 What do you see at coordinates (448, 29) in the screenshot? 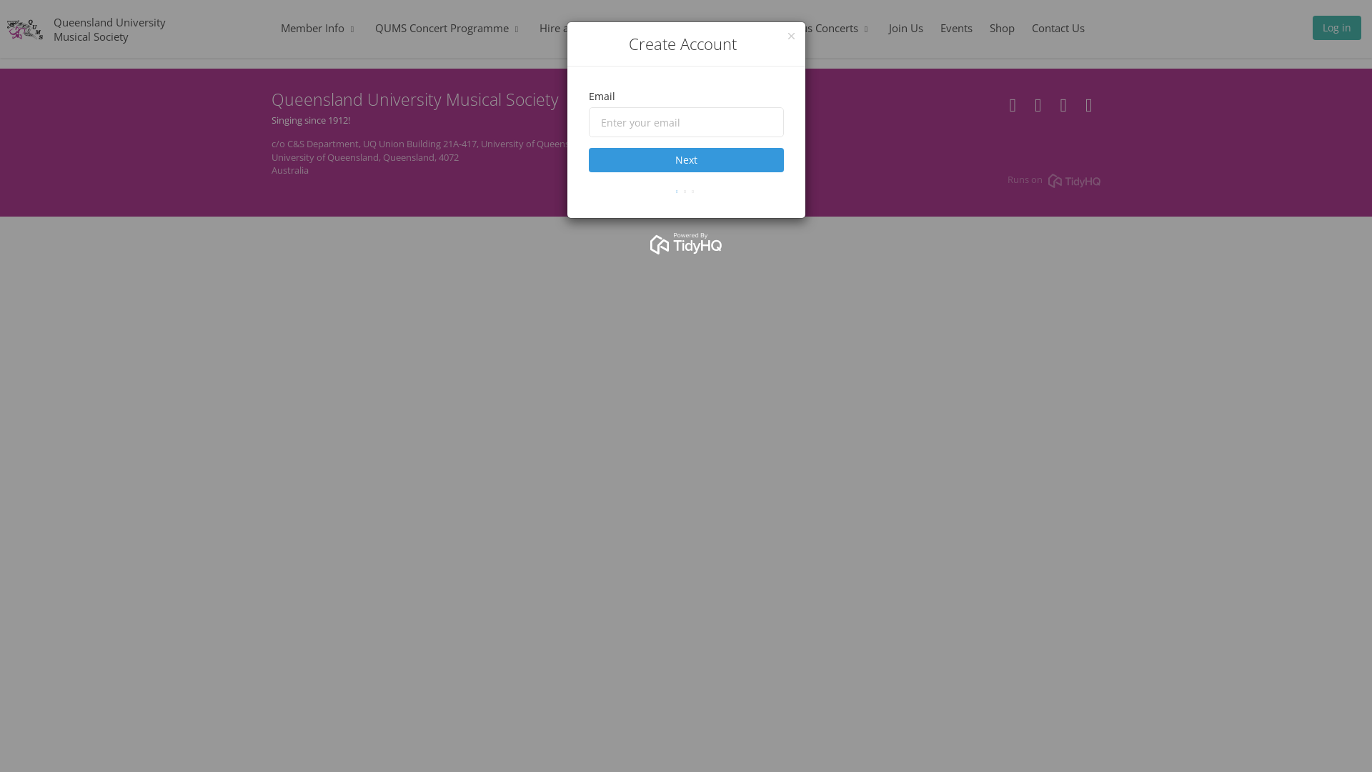
I see `QUMS Concert Programme` at bounding box center [448, 29].